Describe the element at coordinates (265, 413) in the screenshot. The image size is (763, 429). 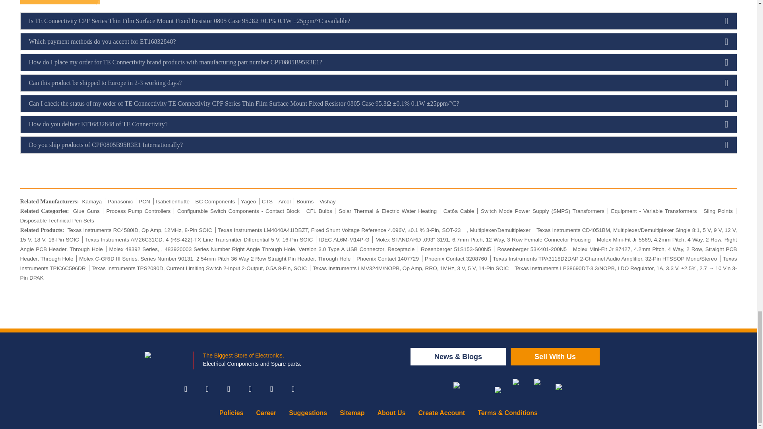
I see `Career` at that location.